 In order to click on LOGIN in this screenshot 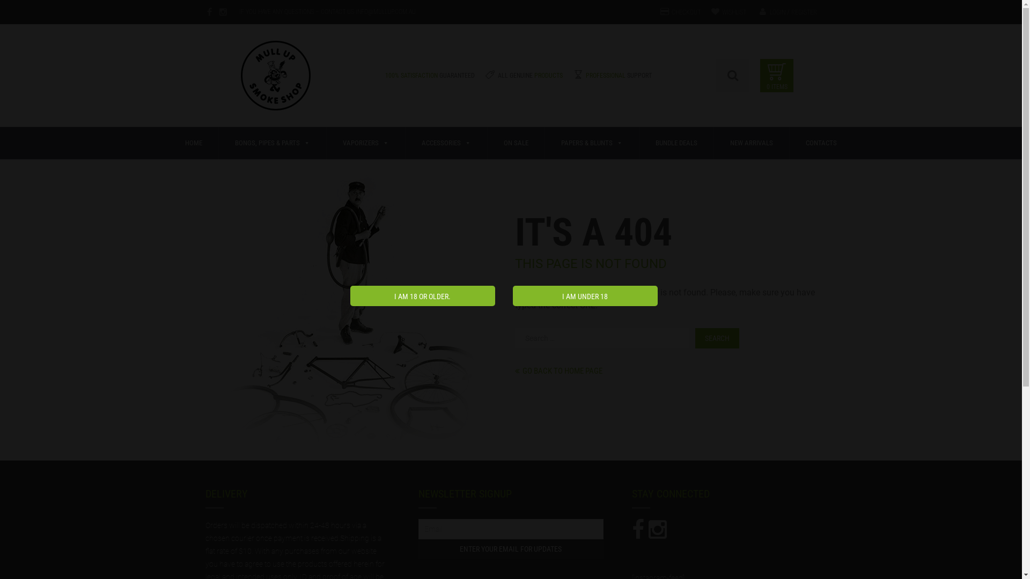, I will do `click(777, 12)`.